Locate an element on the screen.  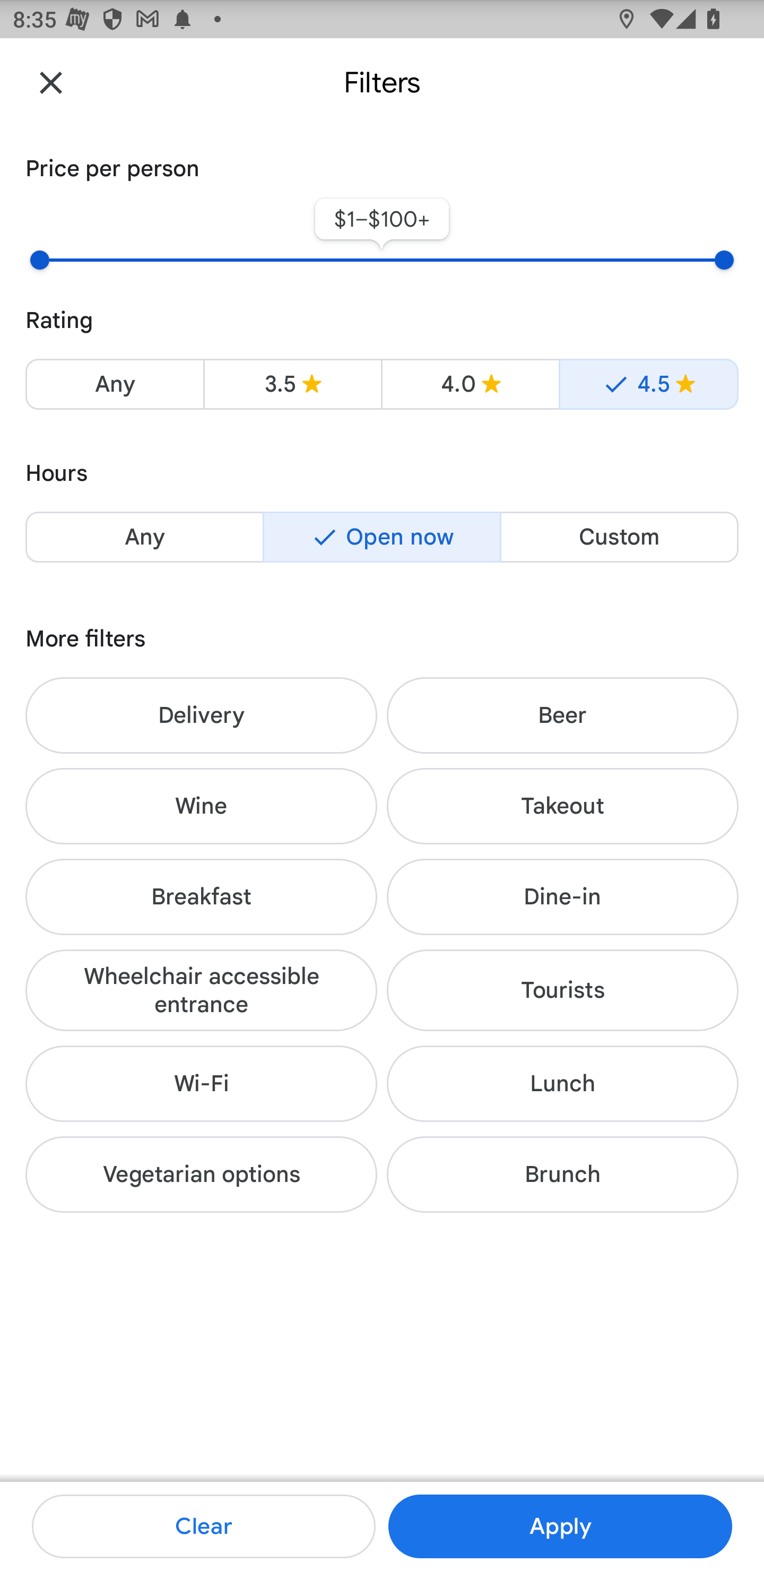
Takeout is located at coordinates (562, 807).